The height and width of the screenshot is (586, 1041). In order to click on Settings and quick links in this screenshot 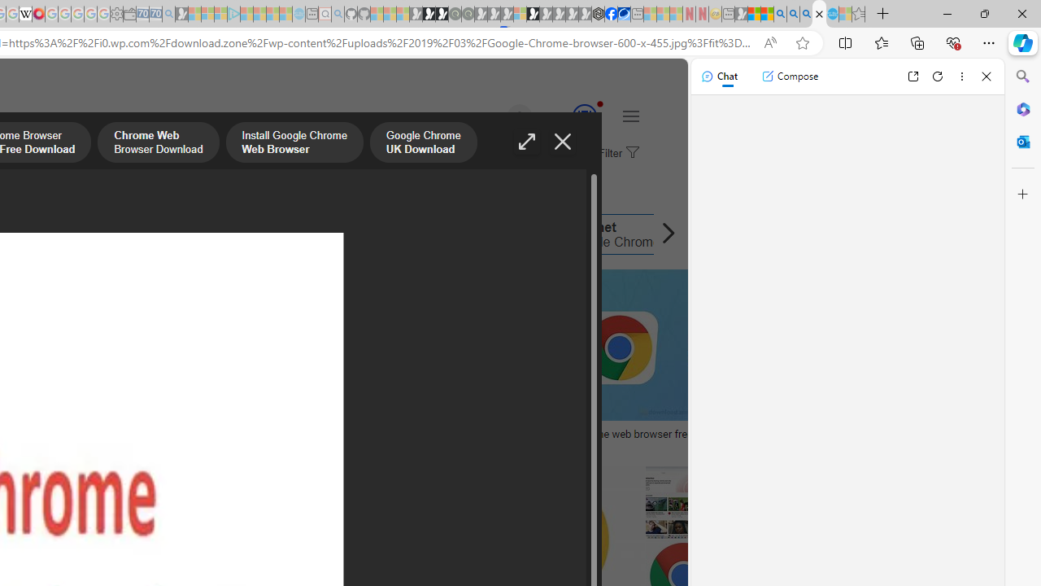, I will do `click(630, 116)`.